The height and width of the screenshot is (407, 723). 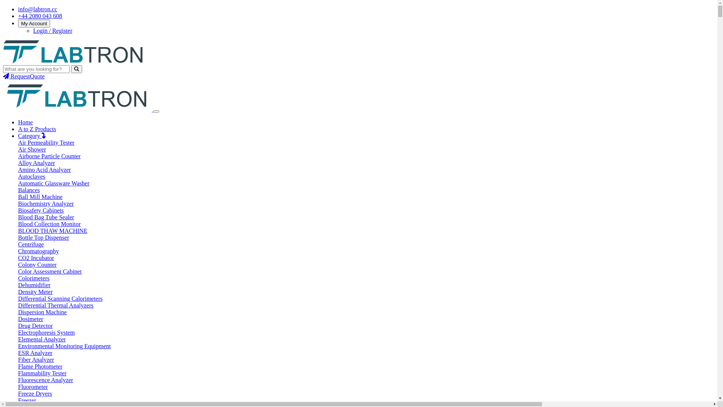 What do you see at coordinates (24, 76) in the screenshot?
I see `RequestQuote` at bounding box center [24, 76].